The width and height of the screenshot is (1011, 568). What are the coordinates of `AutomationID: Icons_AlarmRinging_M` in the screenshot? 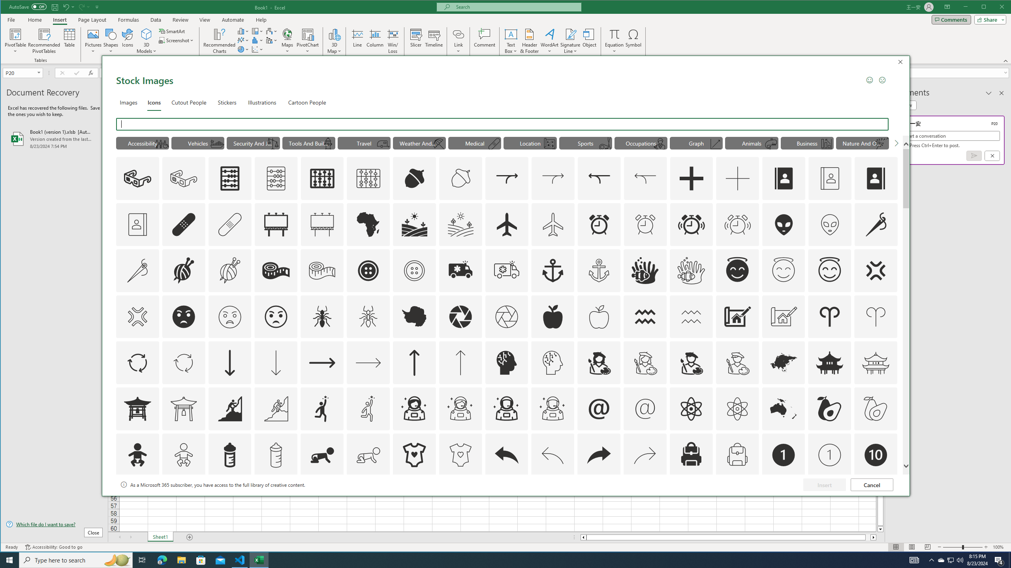 It's located at (738, 224).